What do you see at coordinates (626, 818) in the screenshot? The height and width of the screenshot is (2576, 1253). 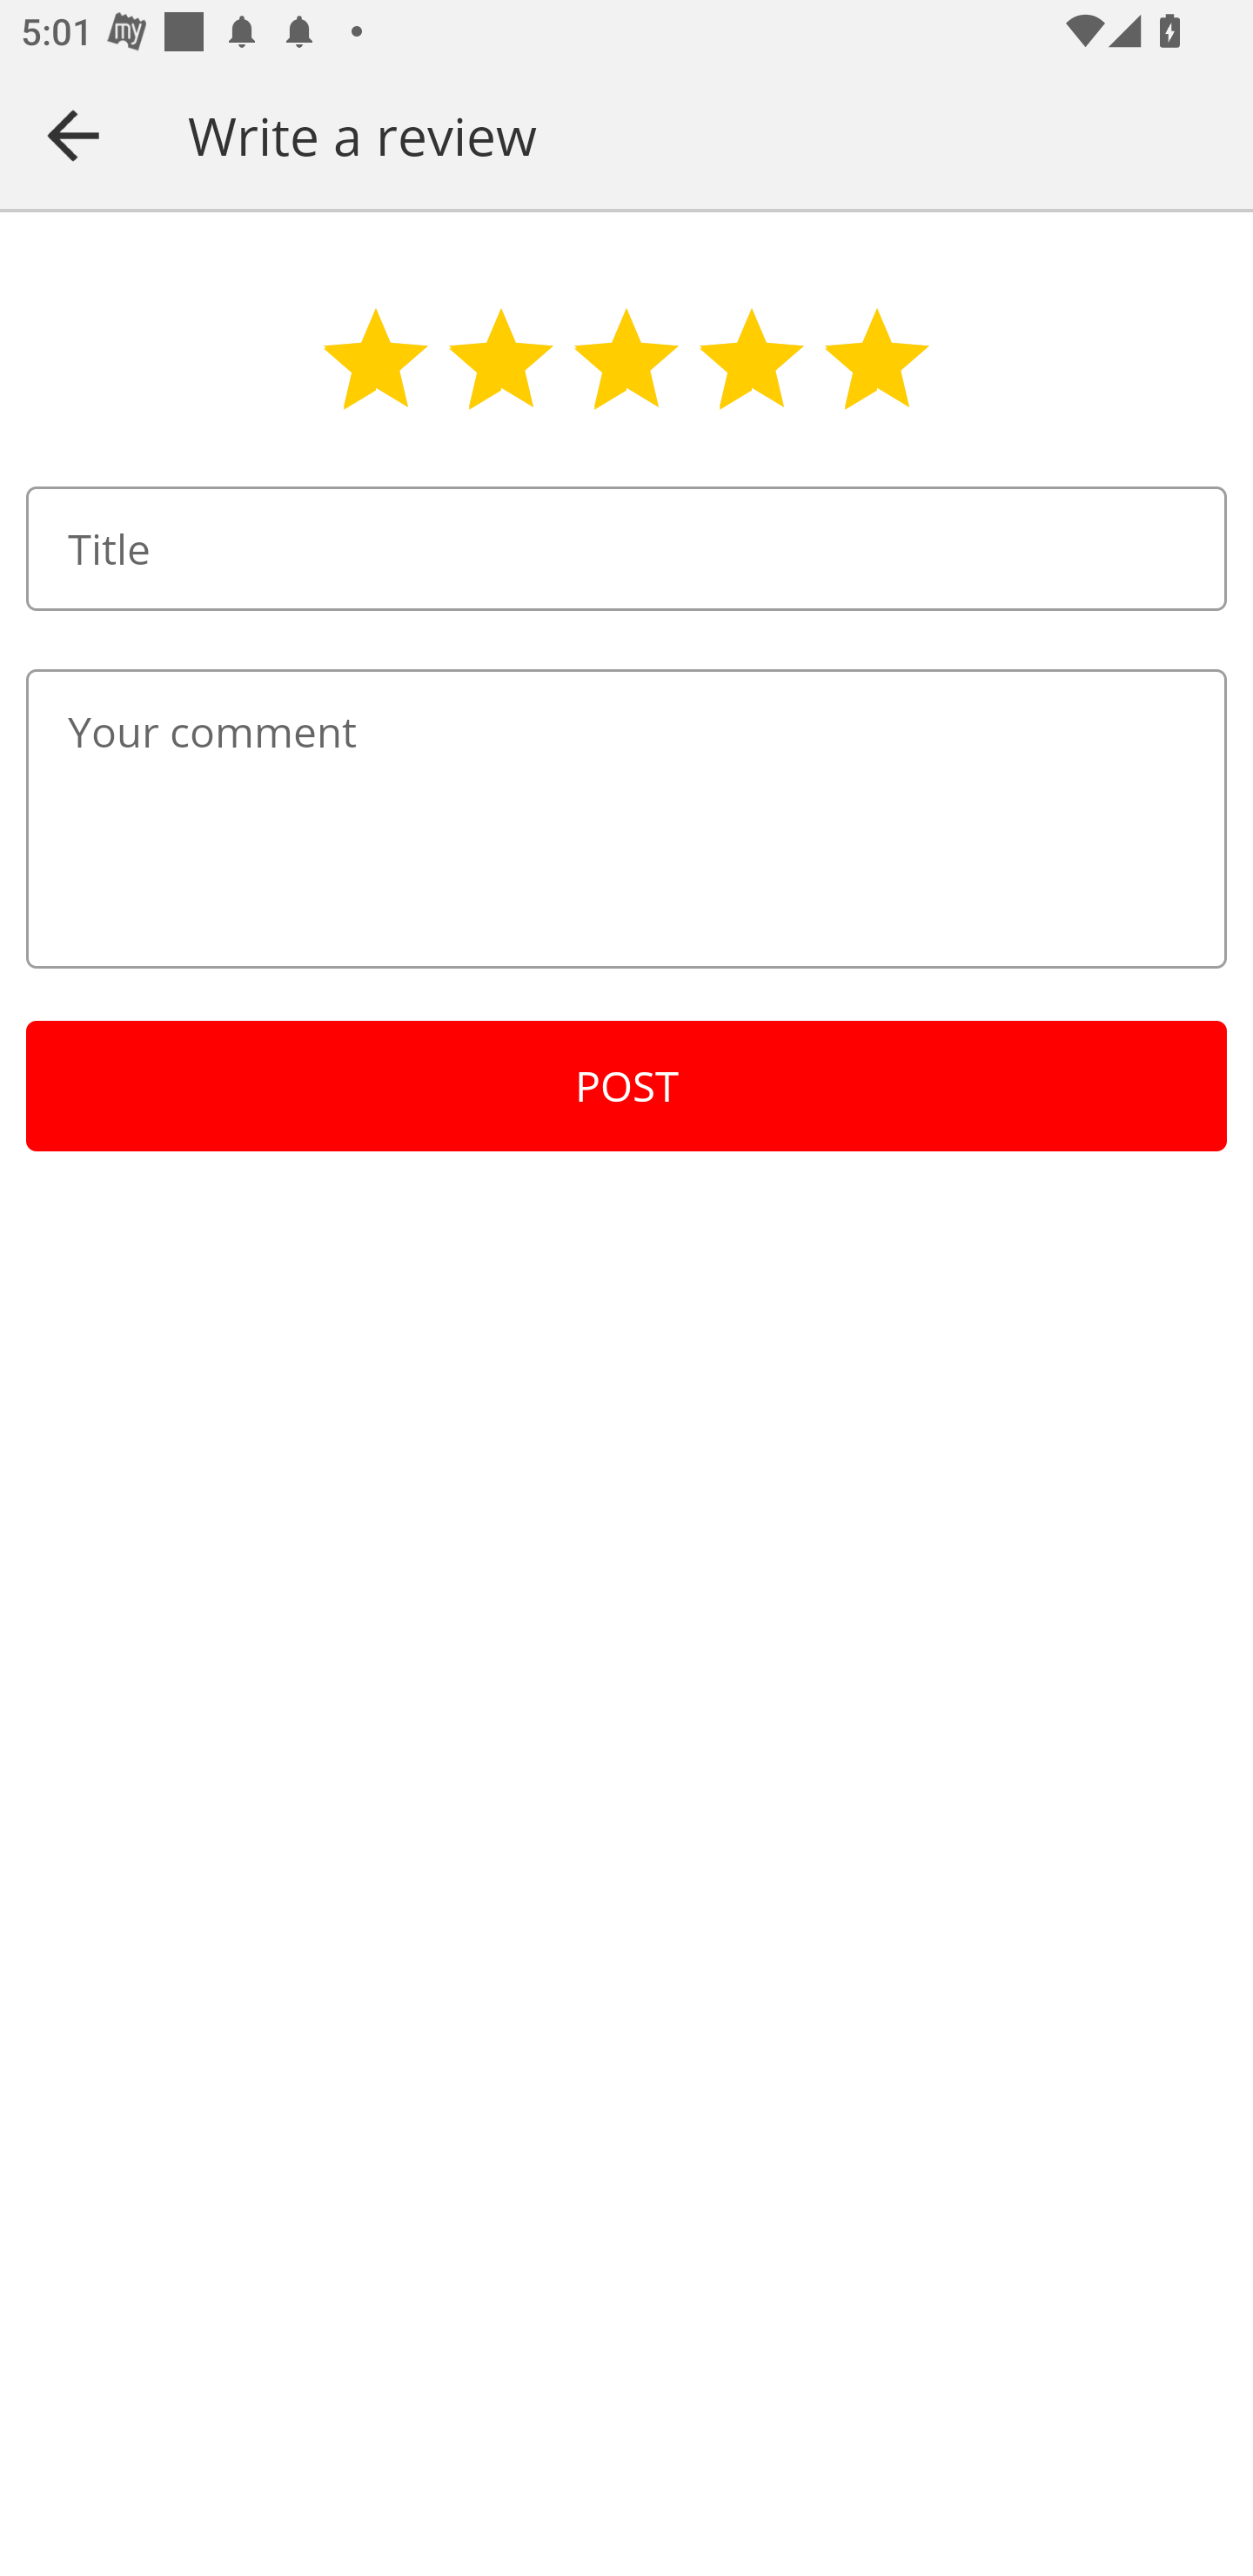 I see `Your comment` at bounding box center [626, 818].